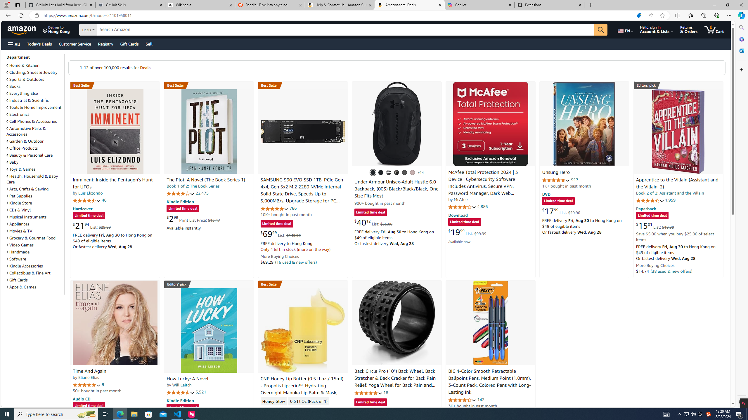 The height and width of the screenshot is (420, 748). What do you see at coordinates (28, 100) in the screenshot?
I see `Industrial & Scientific` at bounding box center [28, 100].